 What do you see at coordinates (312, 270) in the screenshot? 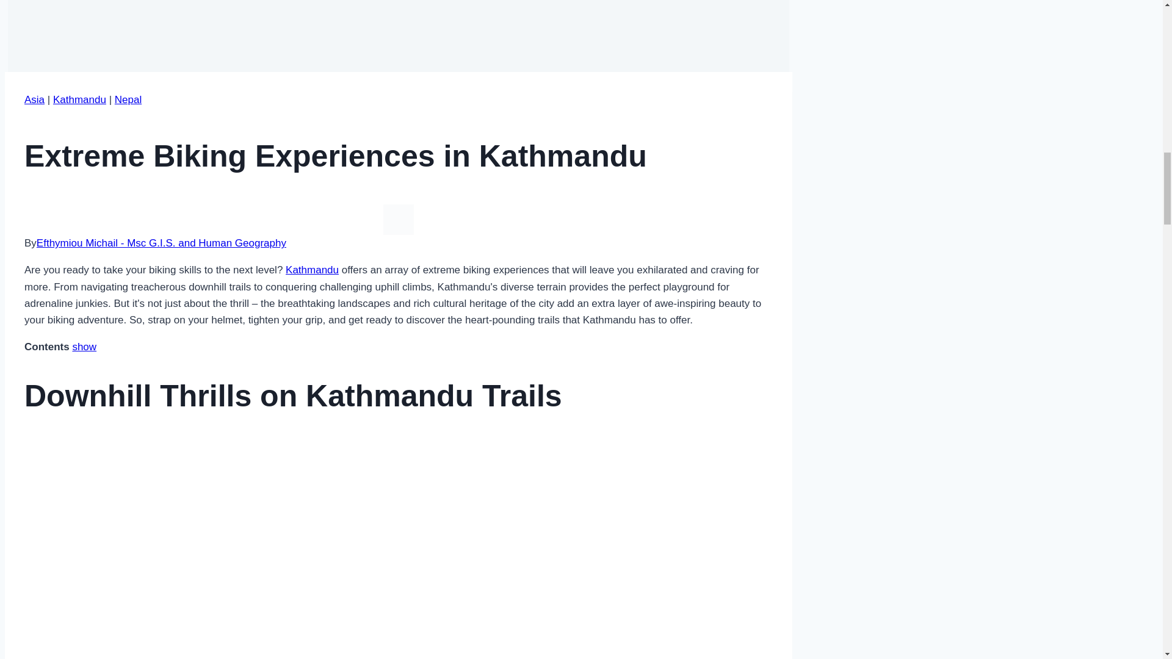
I see `Kathmandu` at bounding box center [312, 270].